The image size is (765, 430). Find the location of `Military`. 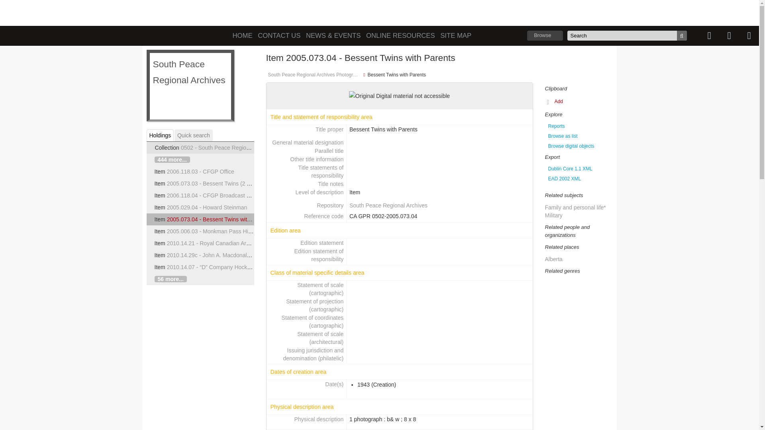

Military is located at coordinates (554, 215).